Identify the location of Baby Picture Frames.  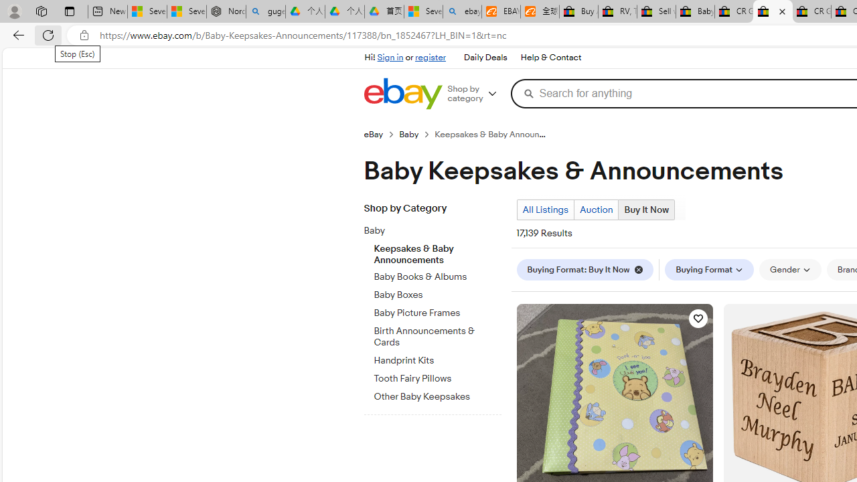
(437, 313).